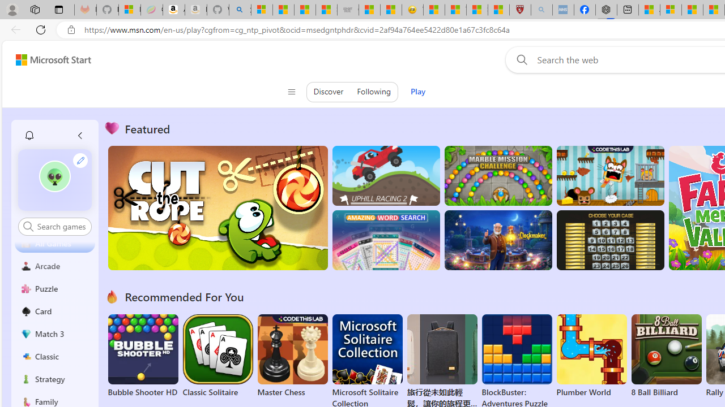  Describe the element at coordinates (417, 92) in the screenshot. I see `Play` at that location.